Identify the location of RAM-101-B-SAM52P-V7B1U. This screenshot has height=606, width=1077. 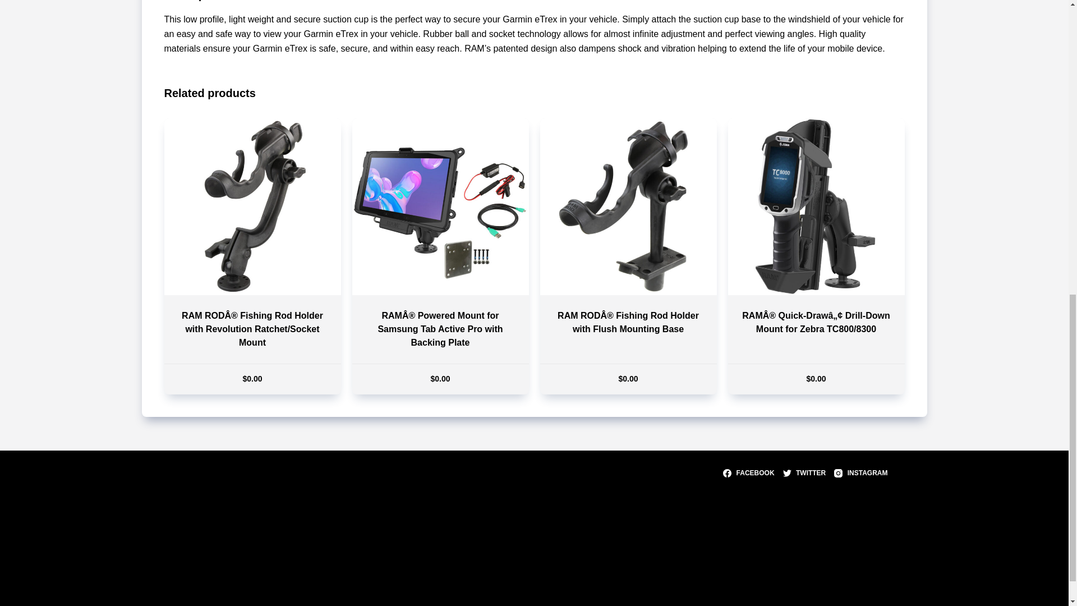
(440, 206).